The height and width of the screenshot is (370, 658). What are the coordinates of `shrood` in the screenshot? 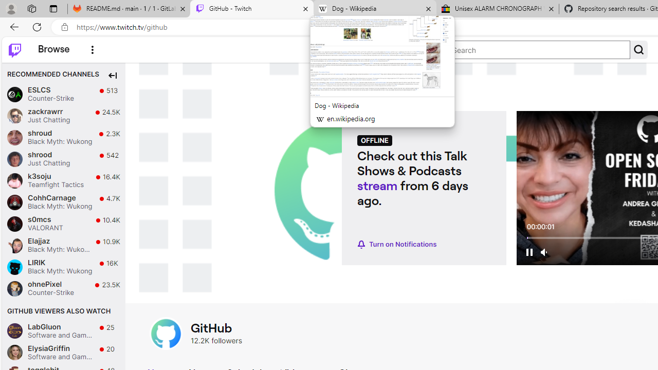 It's located at (14, 158).